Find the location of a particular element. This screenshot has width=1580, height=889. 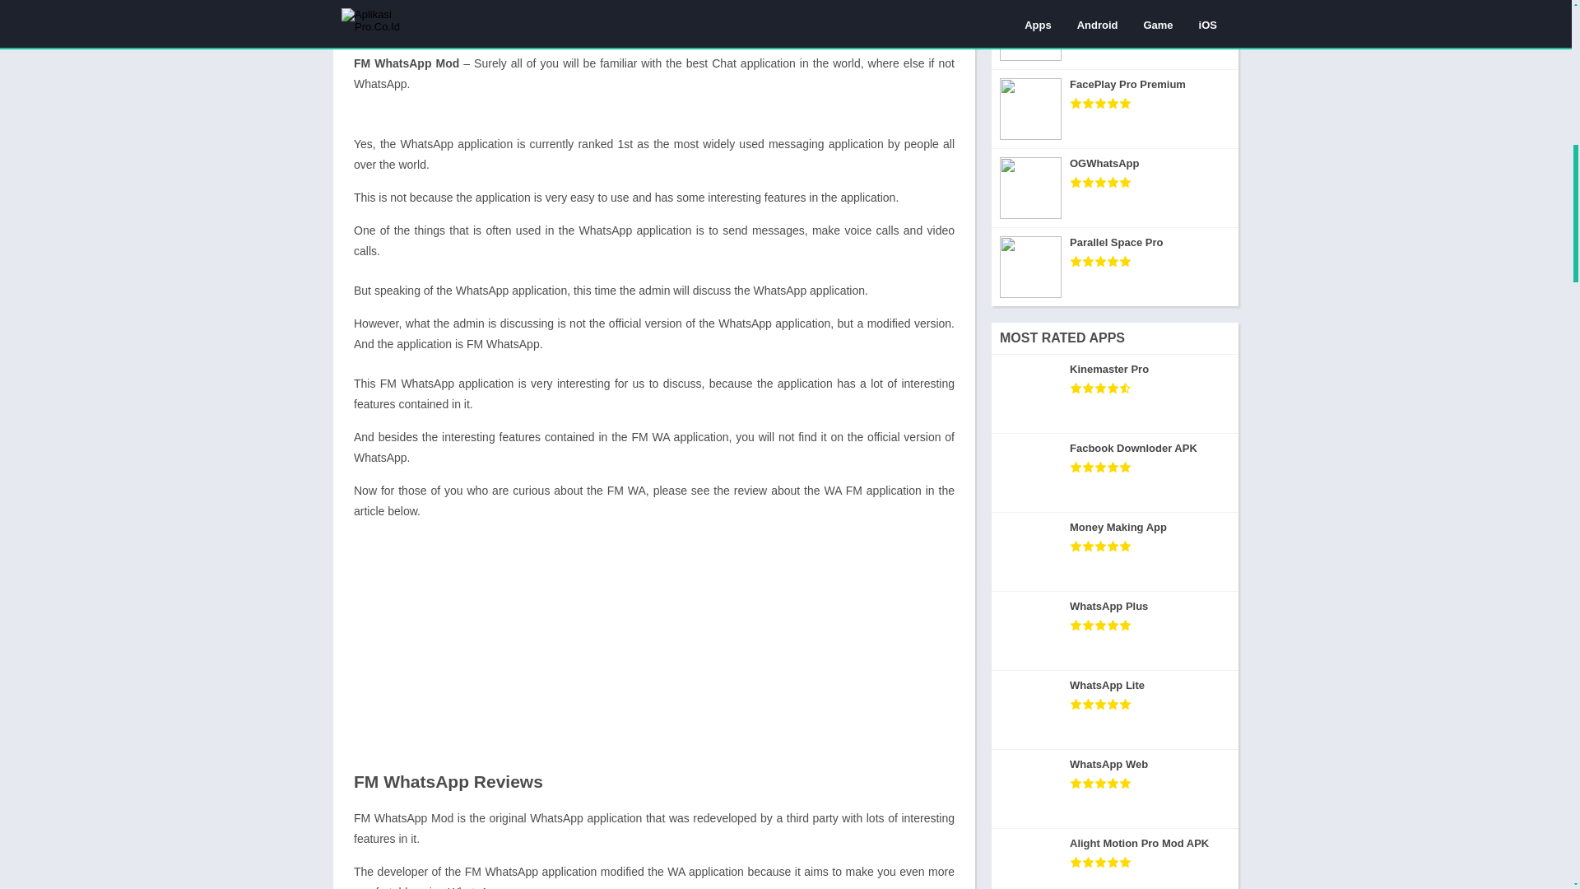

Parallel Space Pro is located at coordinates (1115, 267).